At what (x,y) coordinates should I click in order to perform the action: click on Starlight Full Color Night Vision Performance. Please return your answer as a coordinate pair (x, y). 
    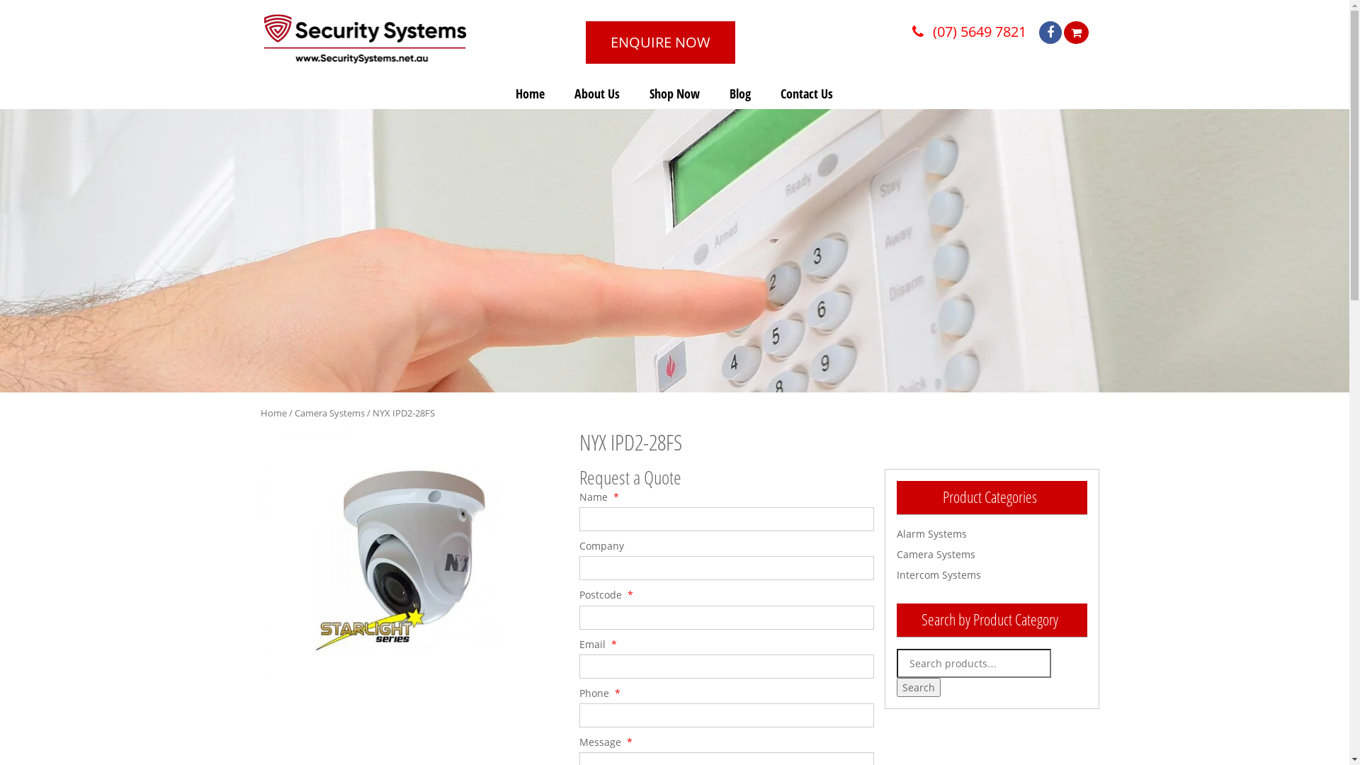
    Looking at the image, I should click on (408, 558).